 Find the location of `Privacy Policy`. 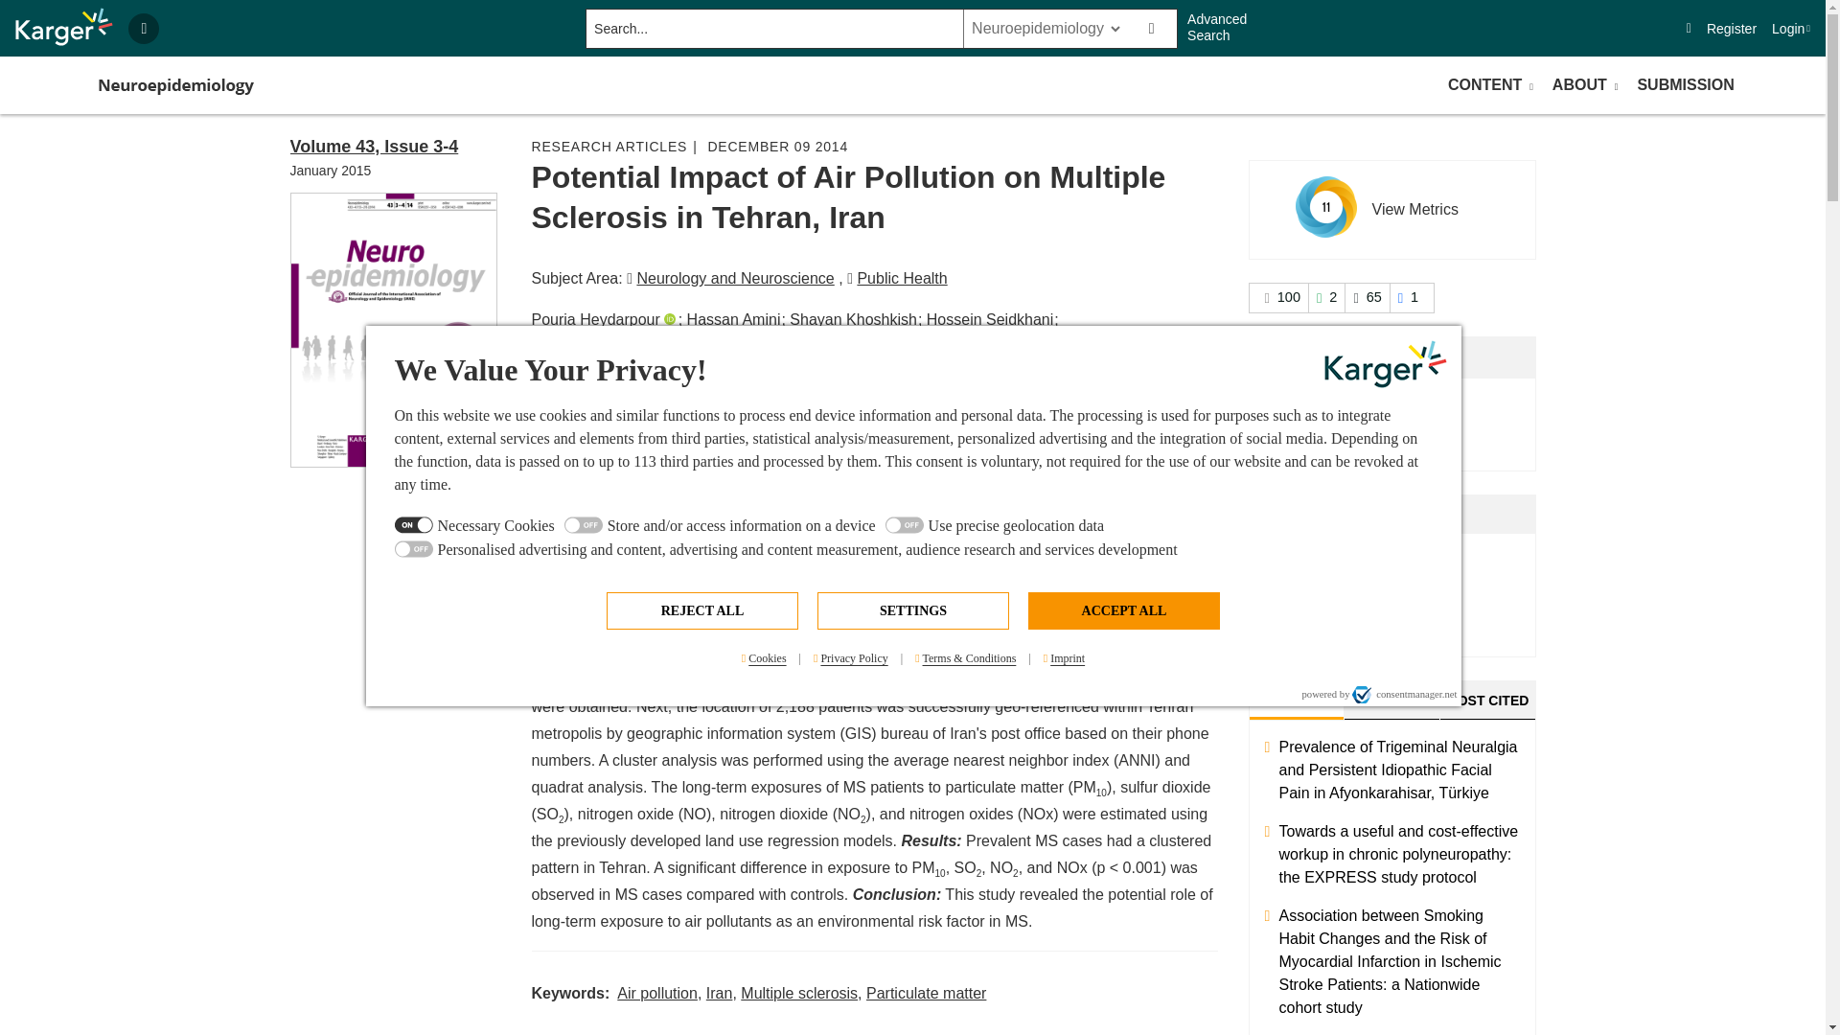

Privacy Policy is located at coordinates (851, 658).